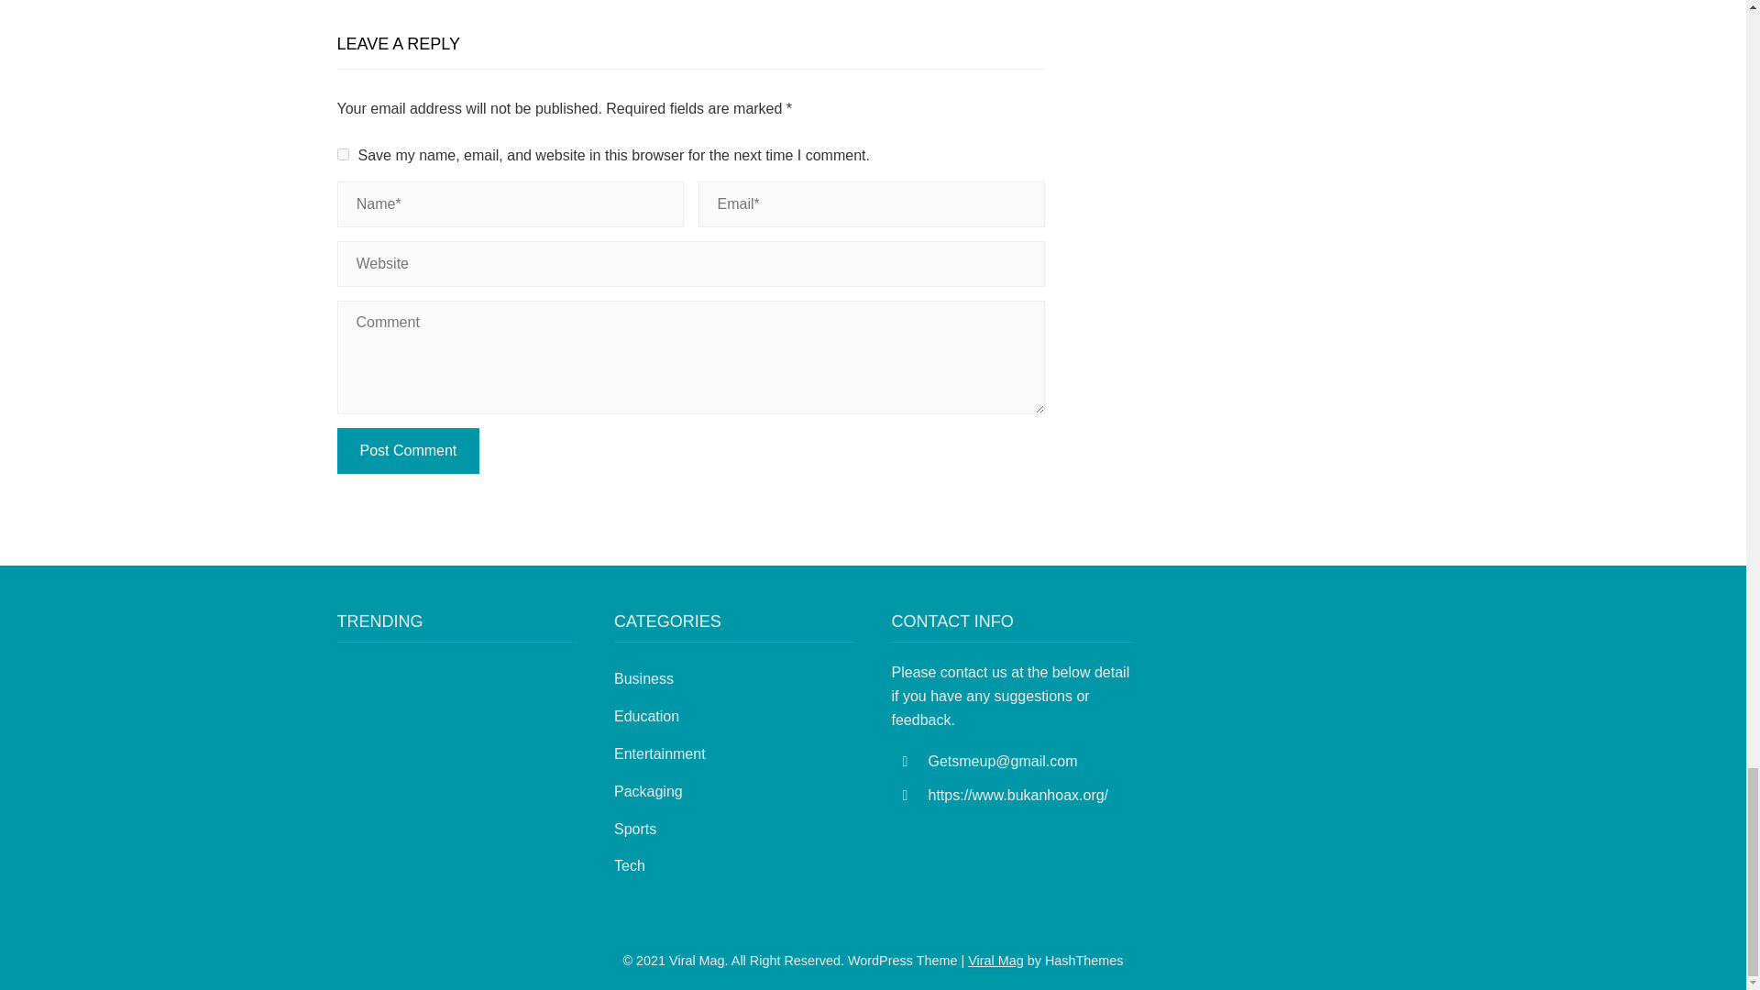 The width and height of the screenshot is (1760, 990). Describe the element at coordinates (409, 451) in the screenshot. I see `Post Comment` at that location.